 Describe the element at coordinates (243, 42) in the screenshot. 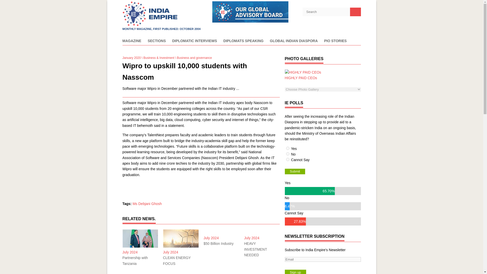

I see `DIPLOMATS SPEAKING` at that location.